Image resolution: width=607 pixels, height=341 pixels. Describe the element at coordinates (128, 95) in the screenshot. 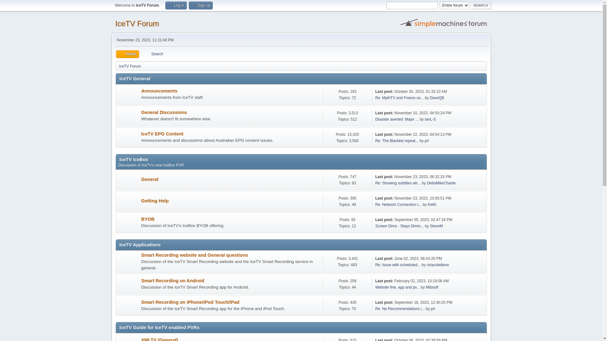

I see `New Posts` at that location.